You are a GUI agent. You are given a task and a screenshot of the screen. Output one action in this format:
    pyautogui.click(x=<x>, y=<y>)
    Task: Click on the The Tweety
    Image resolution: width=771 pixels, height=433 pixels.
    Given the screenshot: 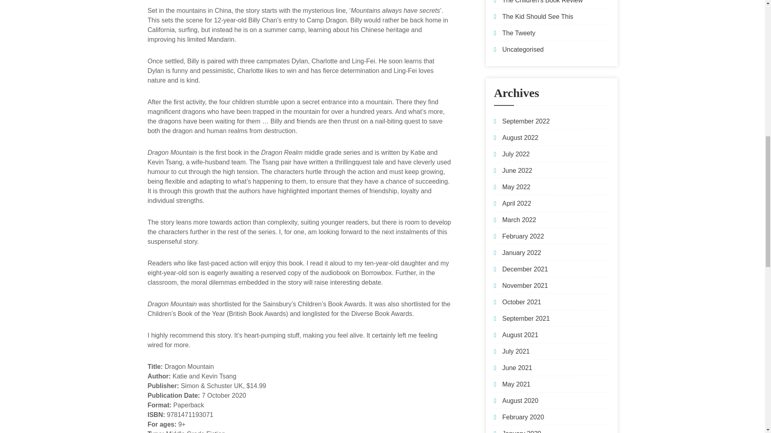 What is the action you would take?
    pyautogui.click(x=519, y=33)
    